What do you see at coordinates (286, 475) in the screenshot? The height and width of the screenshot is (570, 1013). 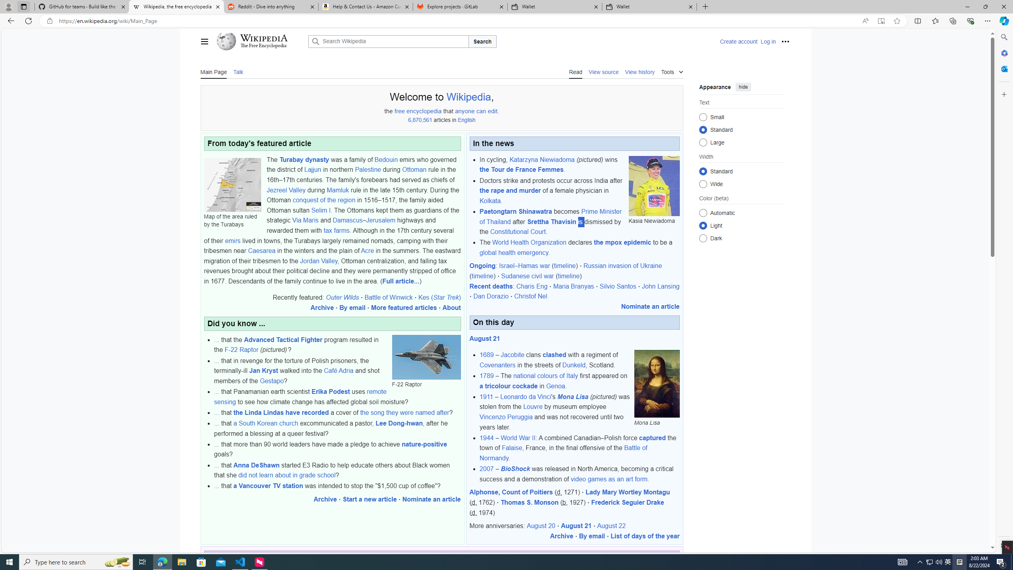 I see `did not learn about in grade school` at bounding box center [286, 475].